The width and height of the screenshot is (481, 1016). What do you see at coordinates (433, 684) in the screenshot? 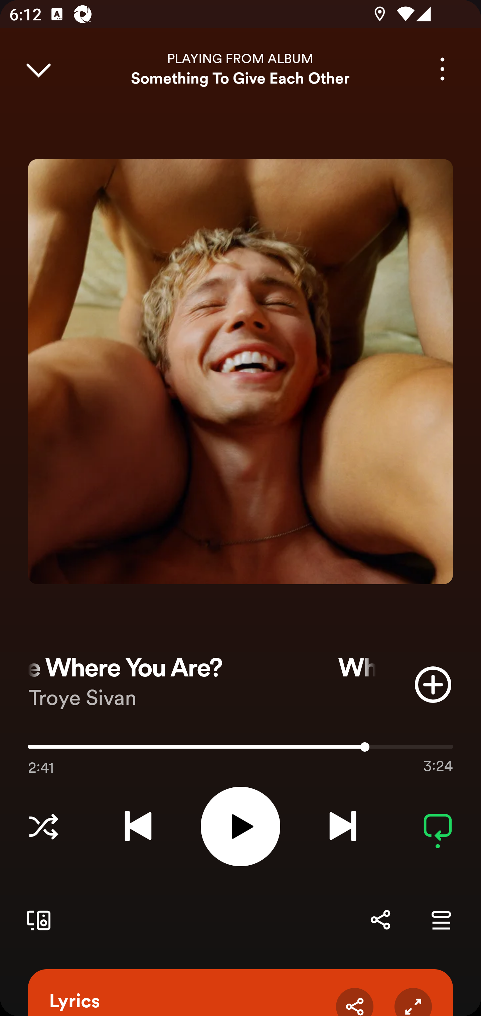
I see `Add item` at bounding box center [433, 684].